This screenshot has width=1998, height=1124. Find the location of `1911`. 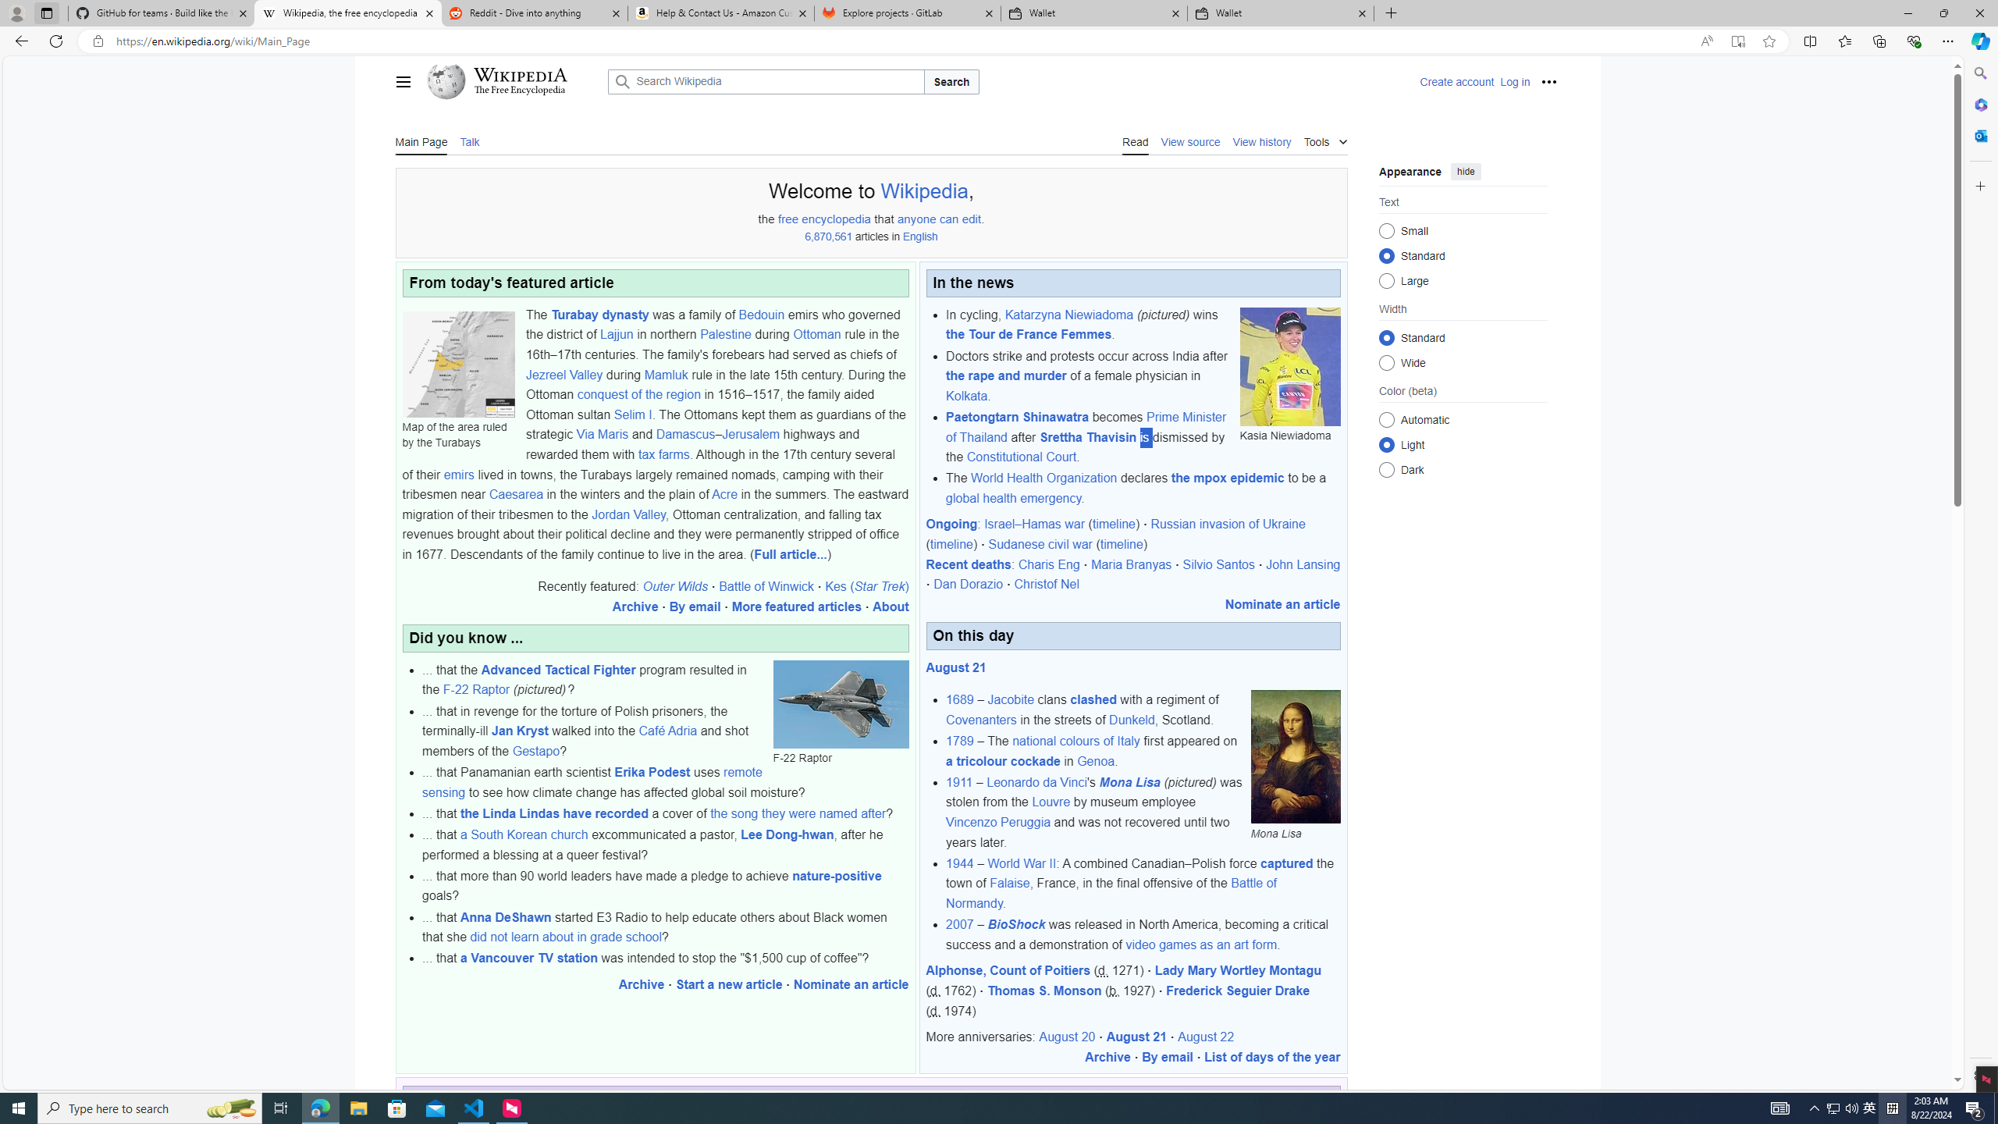

1911 is located at coordinates (958, 782).